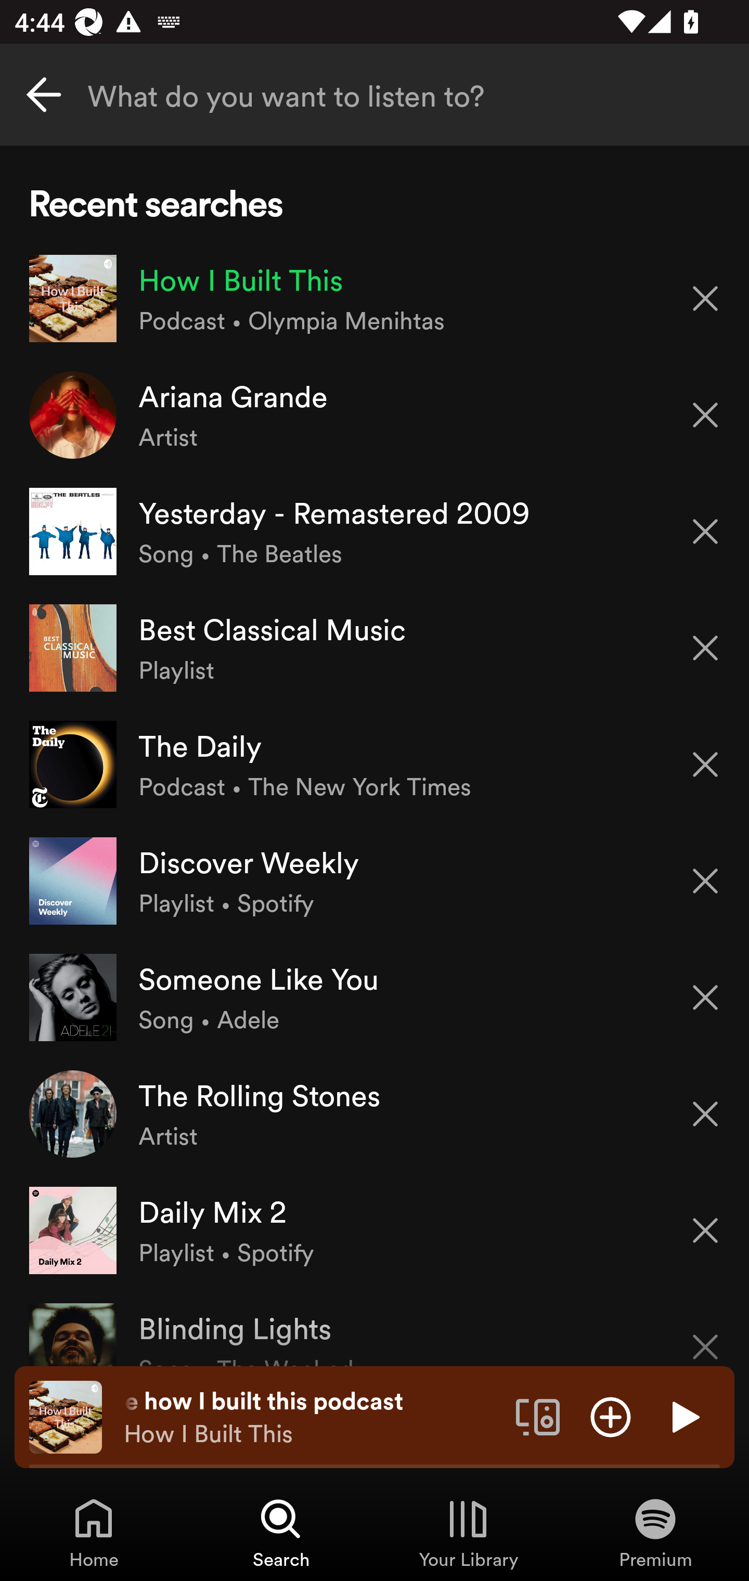 The image size is (749, 1581). What do you see at coordinates (611, 1416) in the screenshot?
I see `Add item` at bounding box center [611, 1416].